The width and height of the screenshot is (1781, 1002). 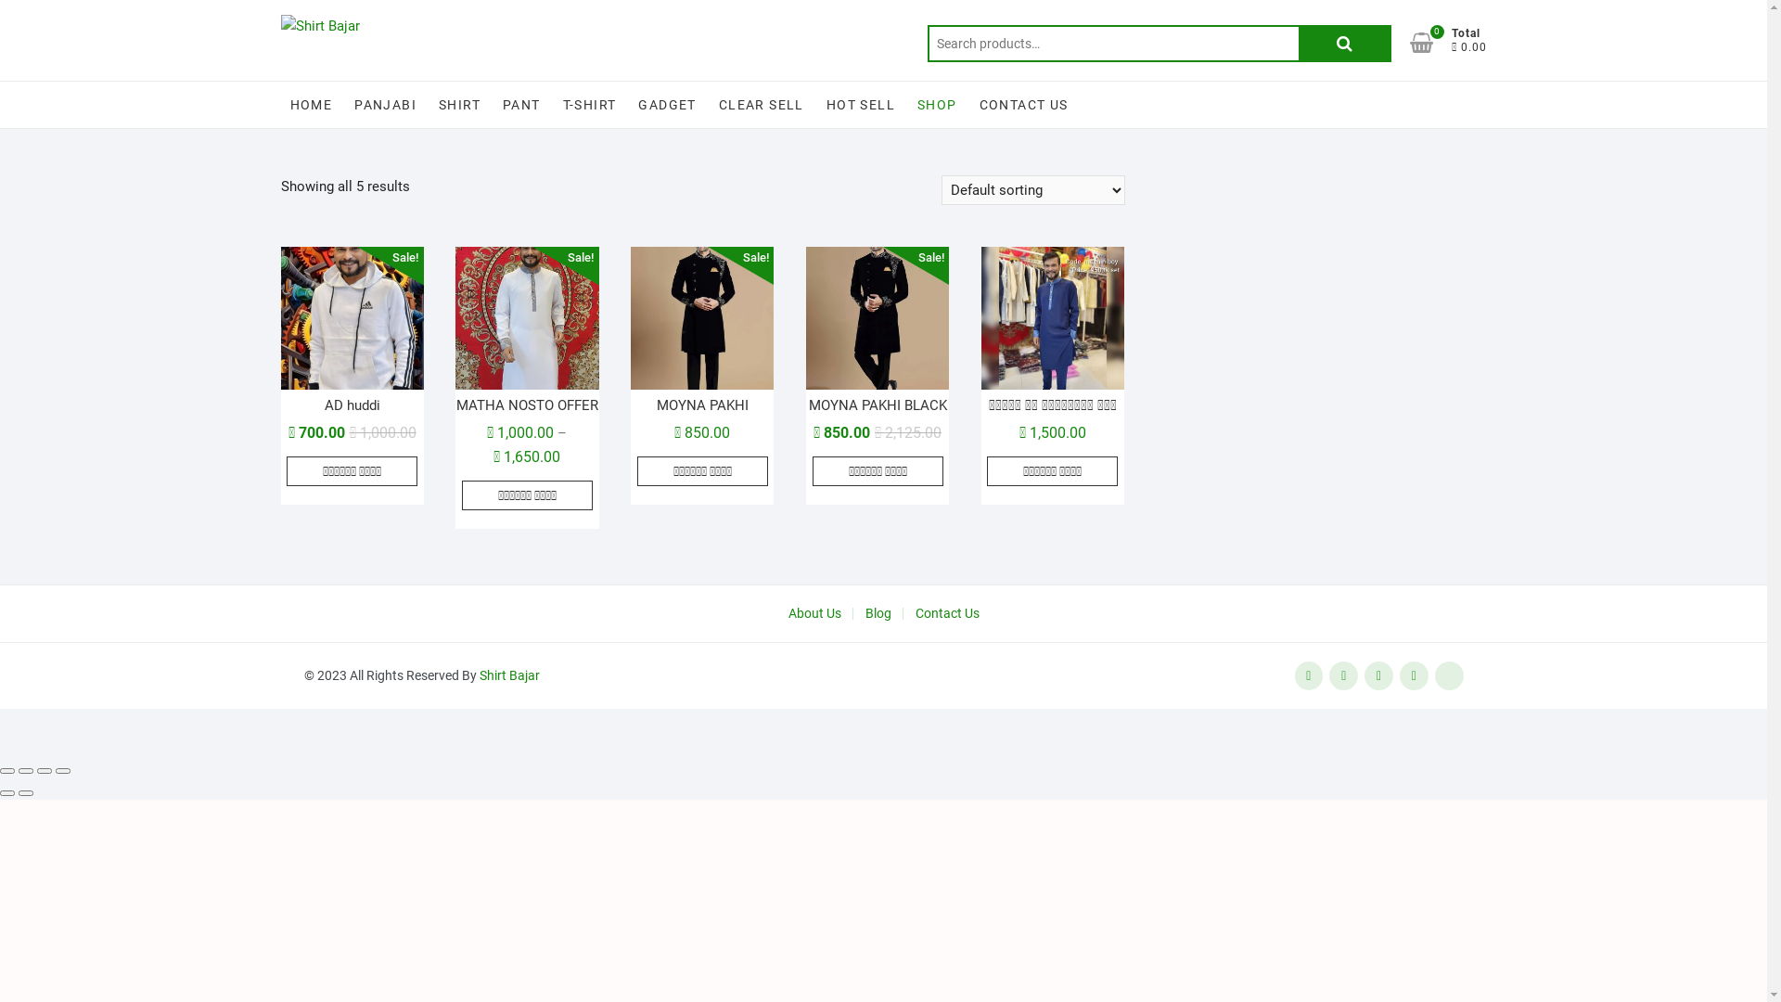 I want to click on SHOP, so click(x=937, y=105).